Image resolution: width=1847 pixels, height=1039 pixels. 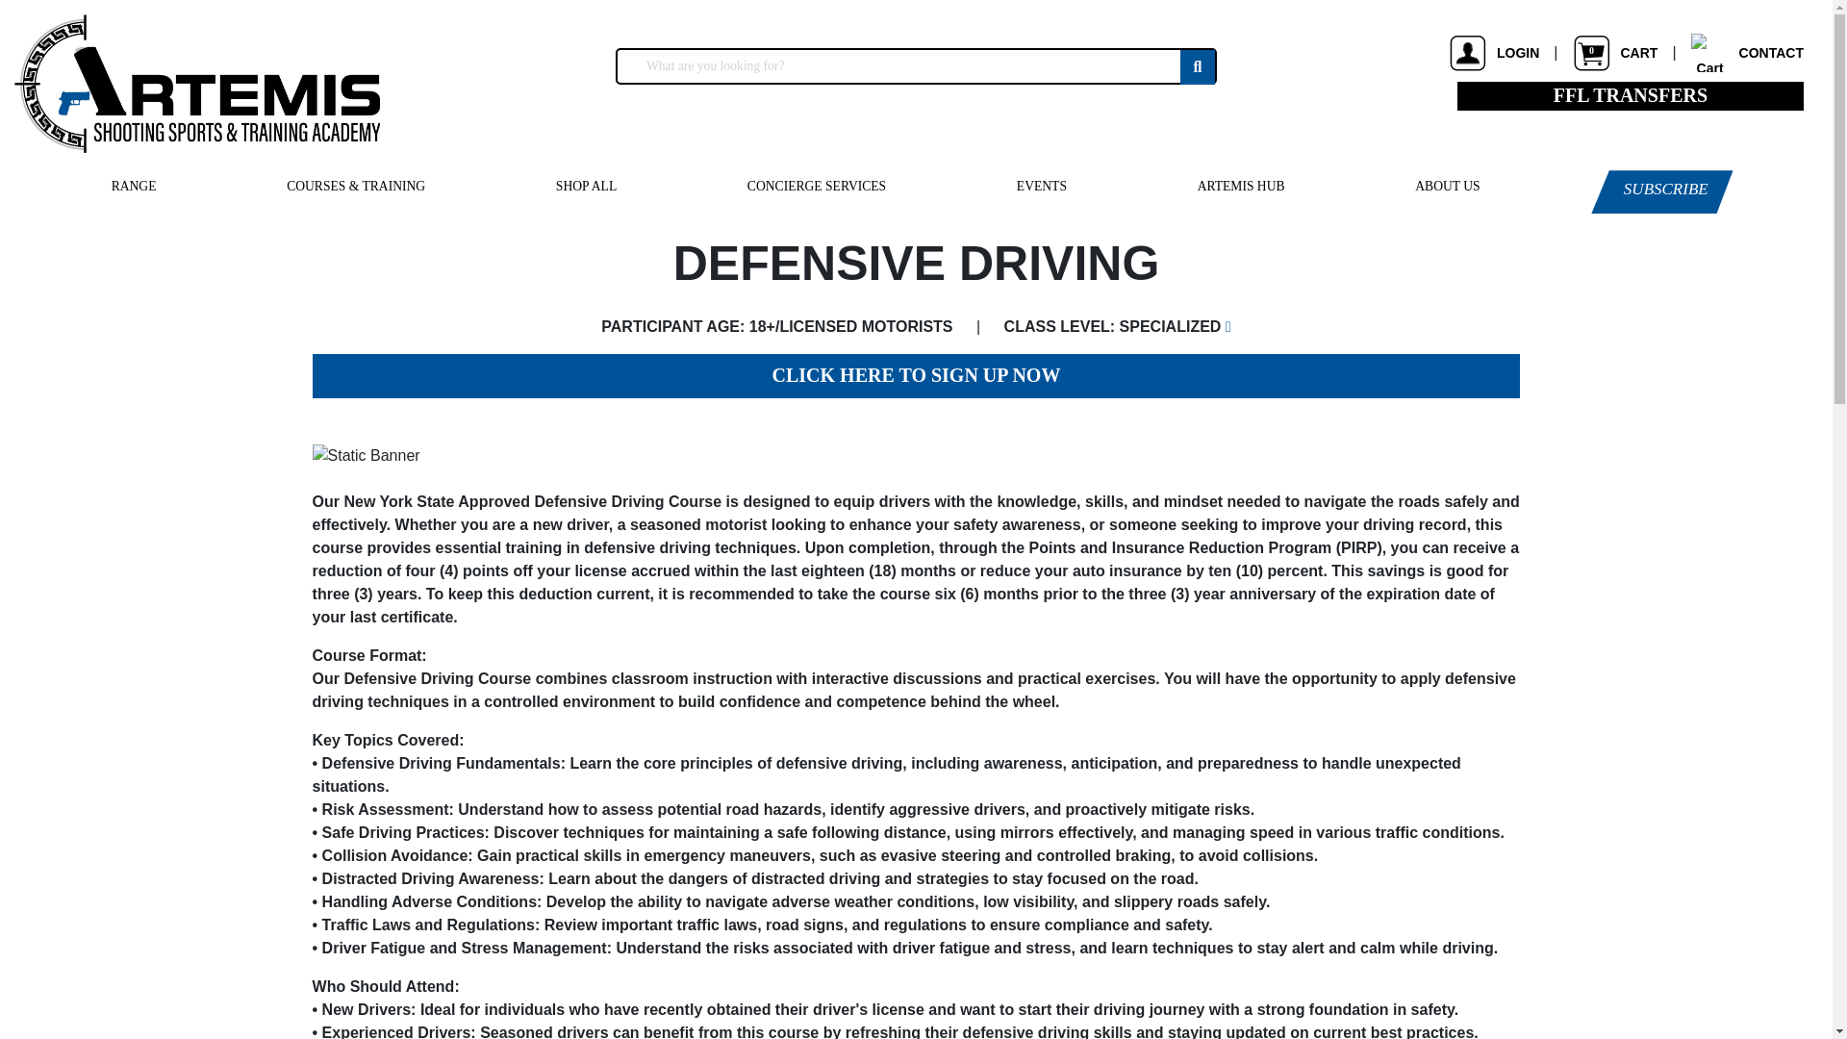 I want to click on CONTACT, so click(x=134, y=187).